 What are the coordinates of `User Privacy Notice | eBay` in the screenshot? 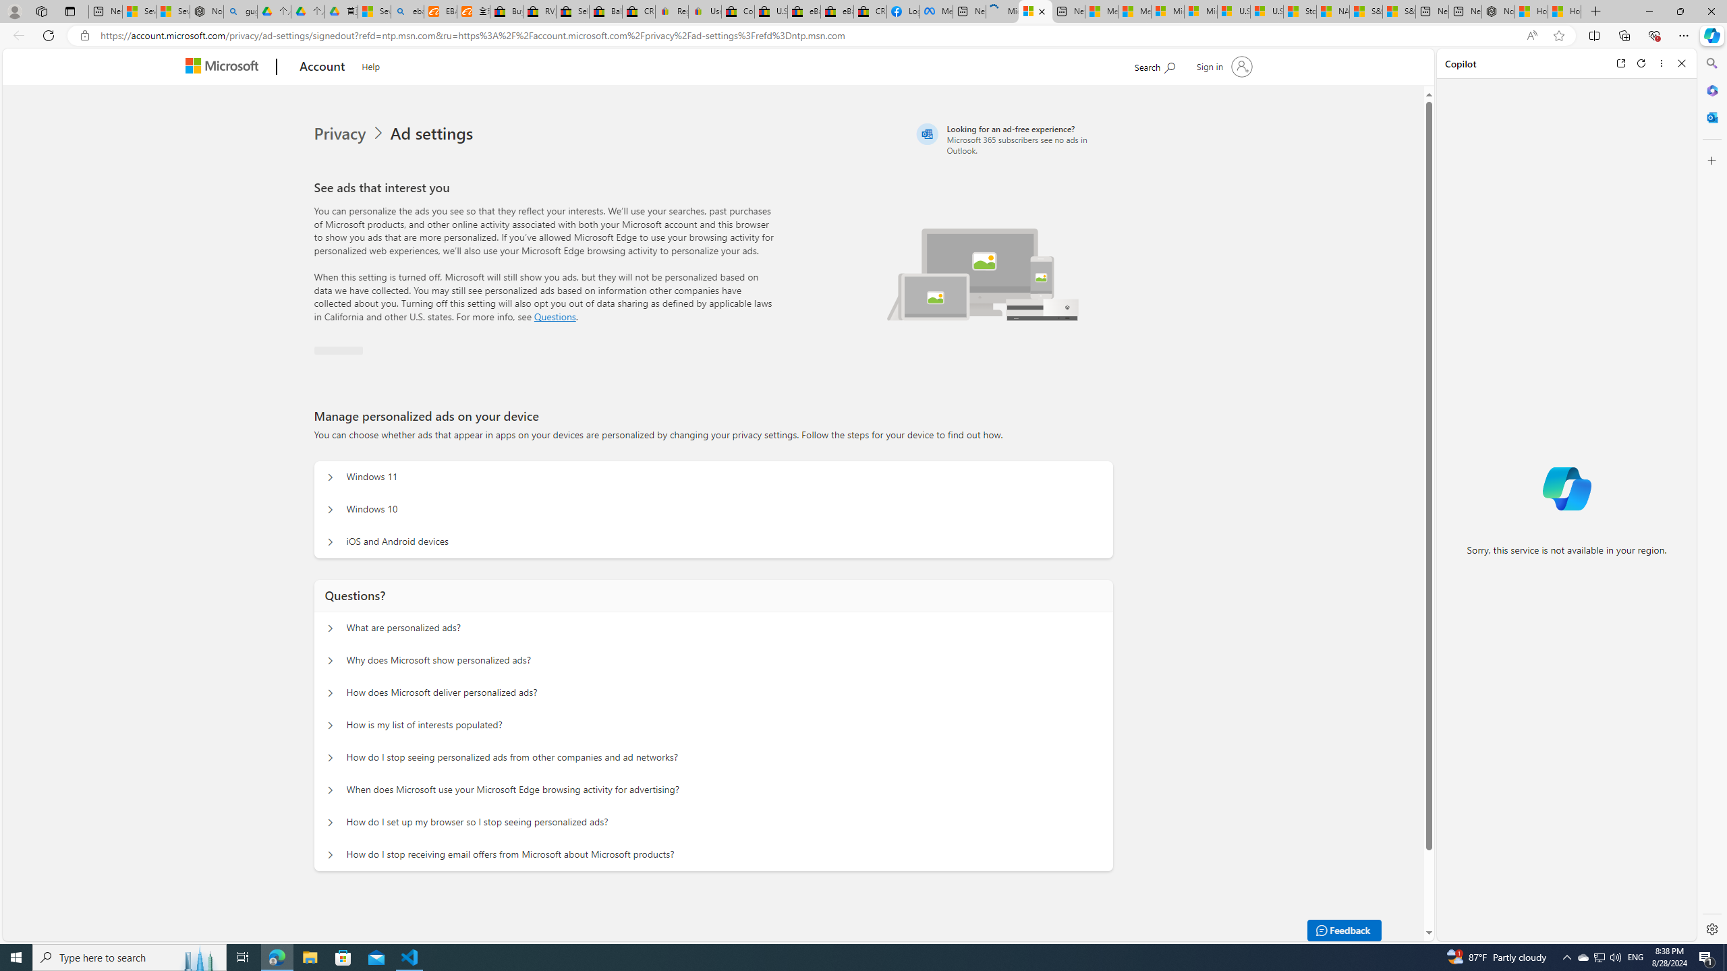 It's located at (704, 11).